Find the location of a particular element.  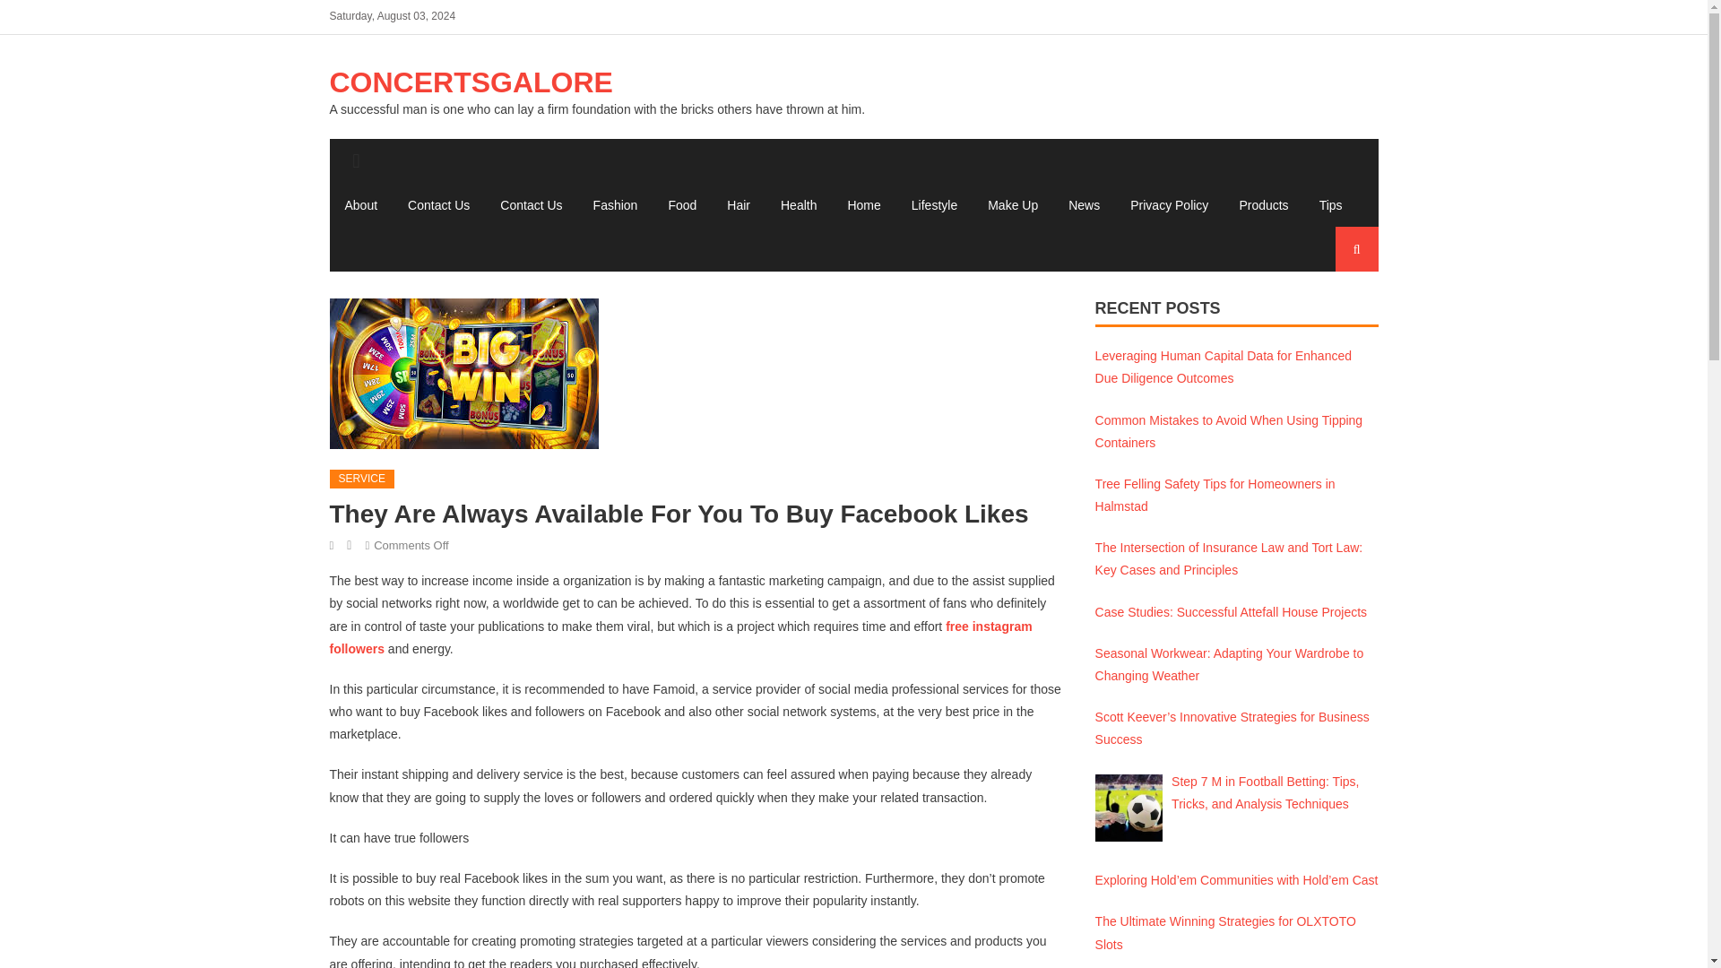

News is located at coordinates (1084, 204).